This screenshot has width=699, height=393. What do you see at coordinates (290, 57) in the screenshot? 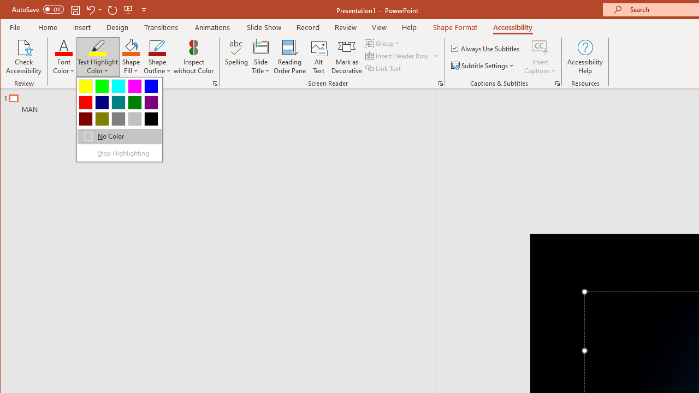
I see `Reading Order Pane` at bounding box center [290, 57].